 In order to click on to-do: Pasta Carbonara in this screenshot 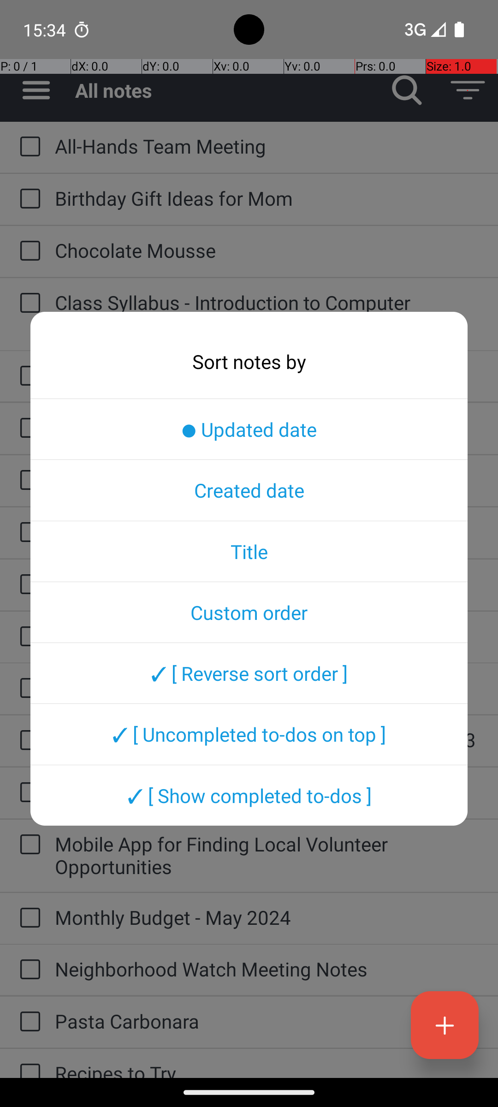, I will do `click(28, 1022)`.